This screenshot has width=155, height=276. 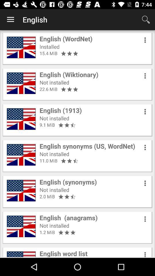 I want to click on choose the 15.4 mib icon, so click(x=49, y=53).